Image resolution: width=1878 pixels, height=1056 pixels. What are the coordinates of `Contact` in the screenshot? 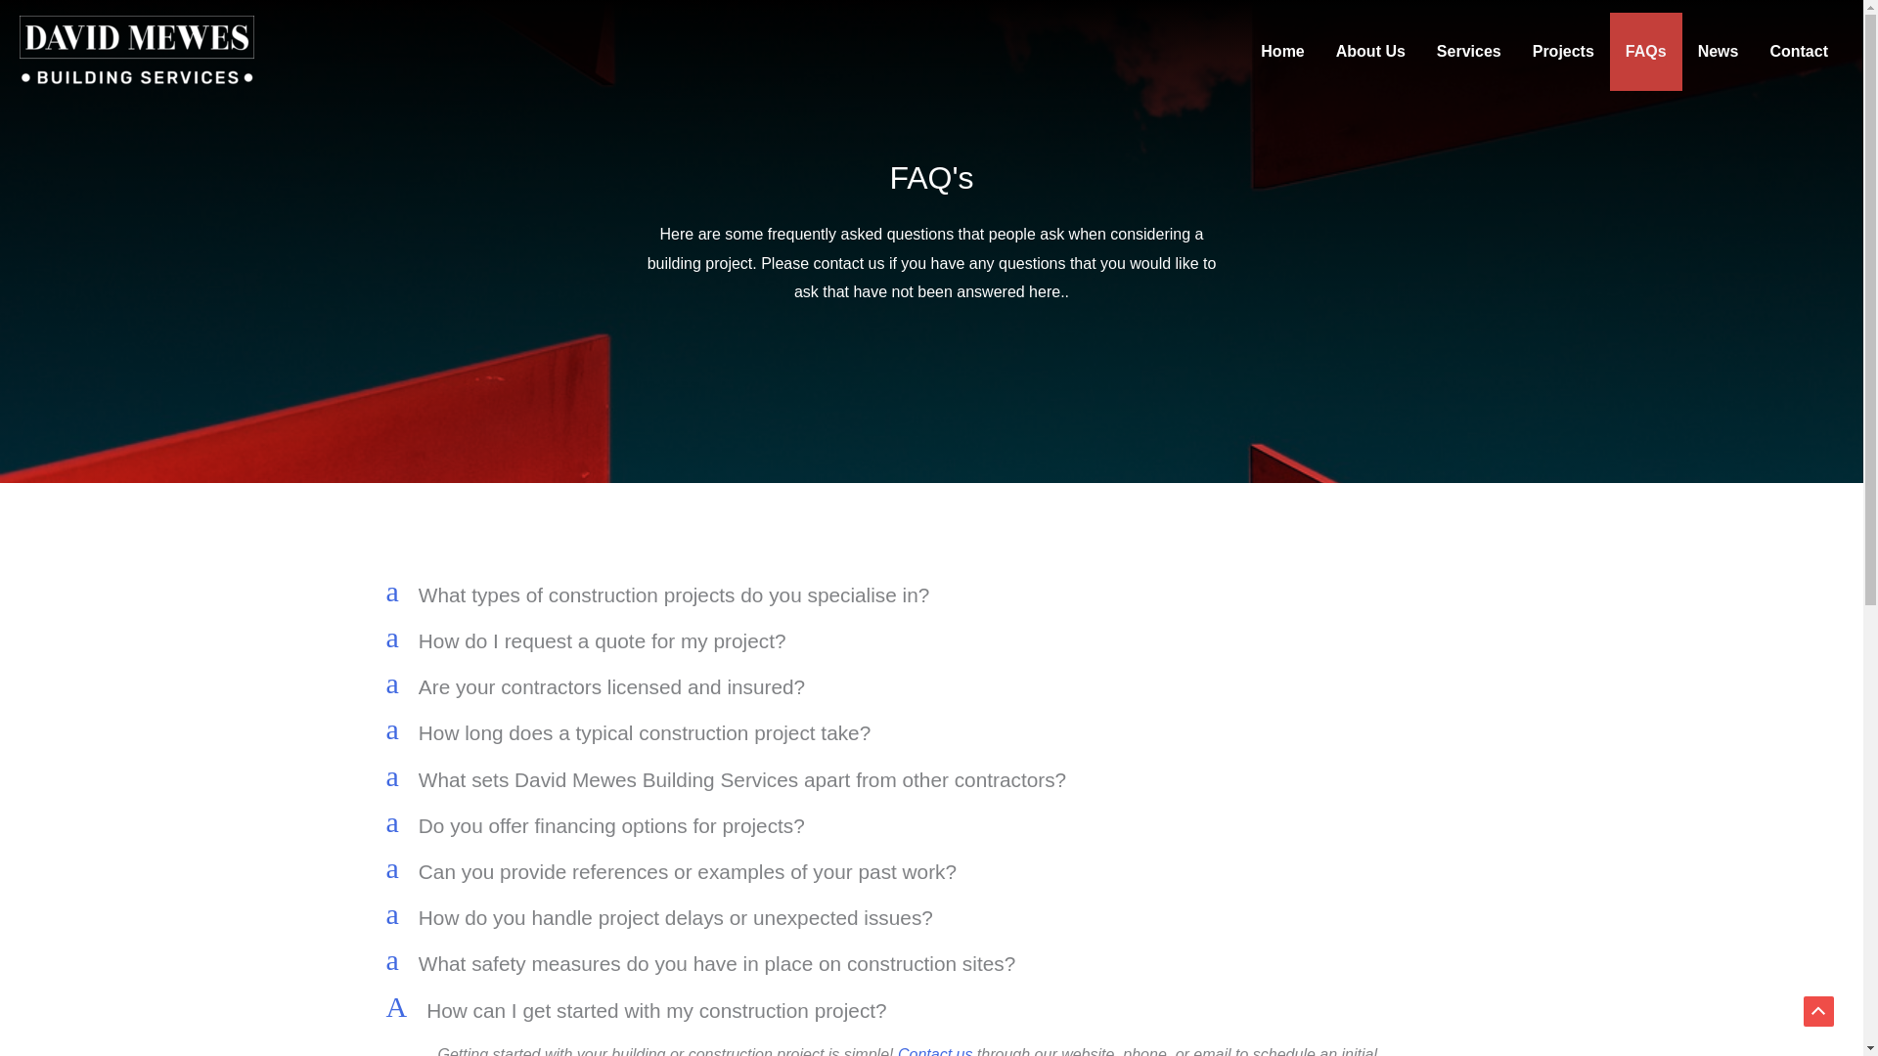 It's located at (1281, 51).